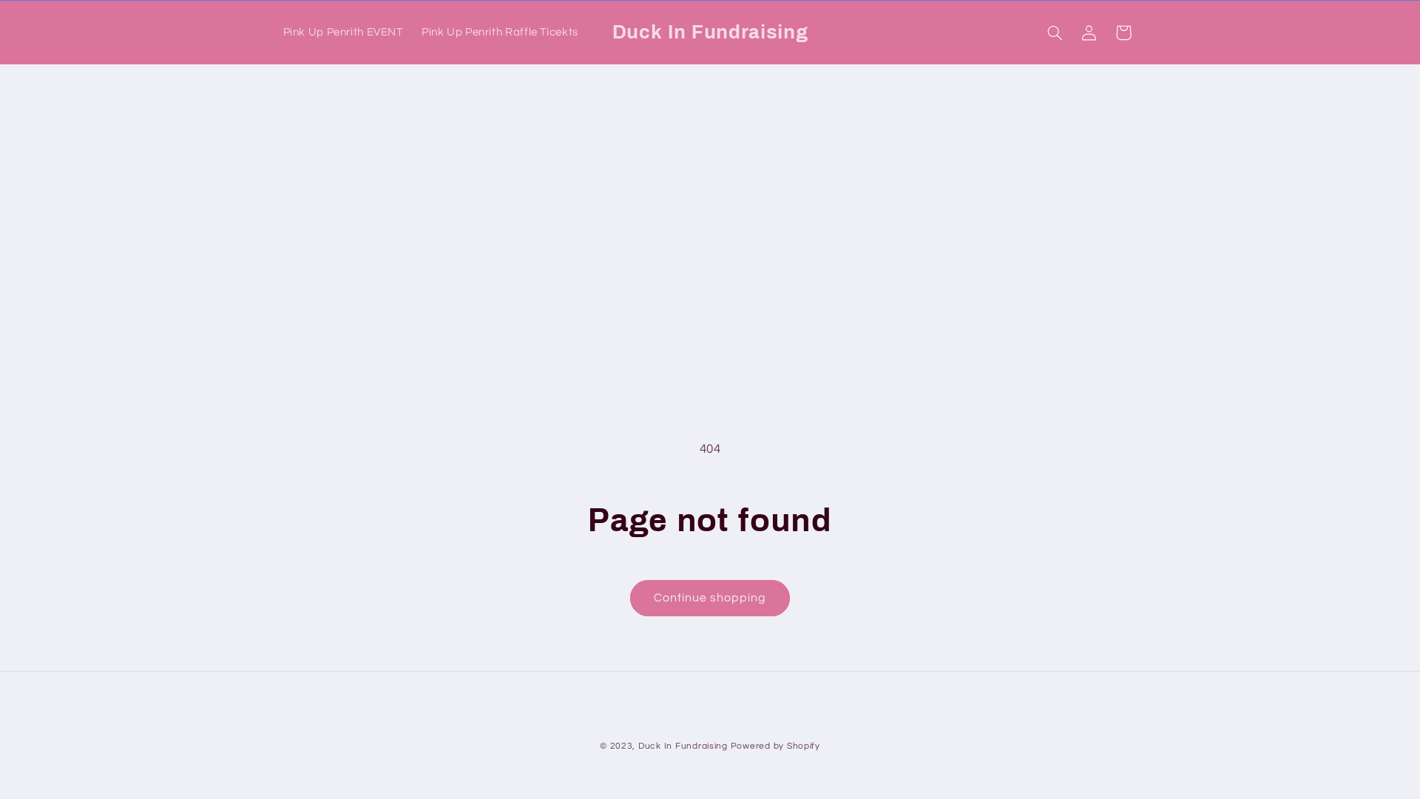  I want to click on Duck In Fundraising, so click(710, 33).